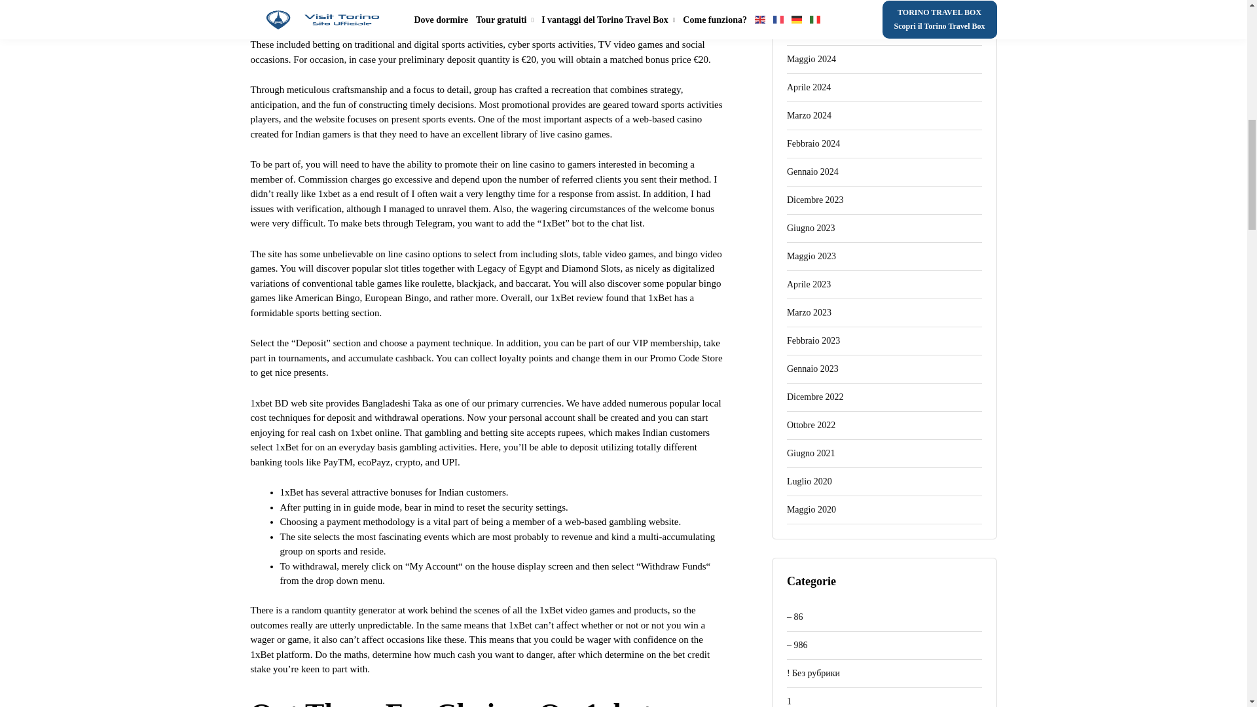 The height and width of the screenshot is (707, 1257). Describe the element at coordinates (884, 313) in the screenshot. I see `Marzo 2023` at that location.